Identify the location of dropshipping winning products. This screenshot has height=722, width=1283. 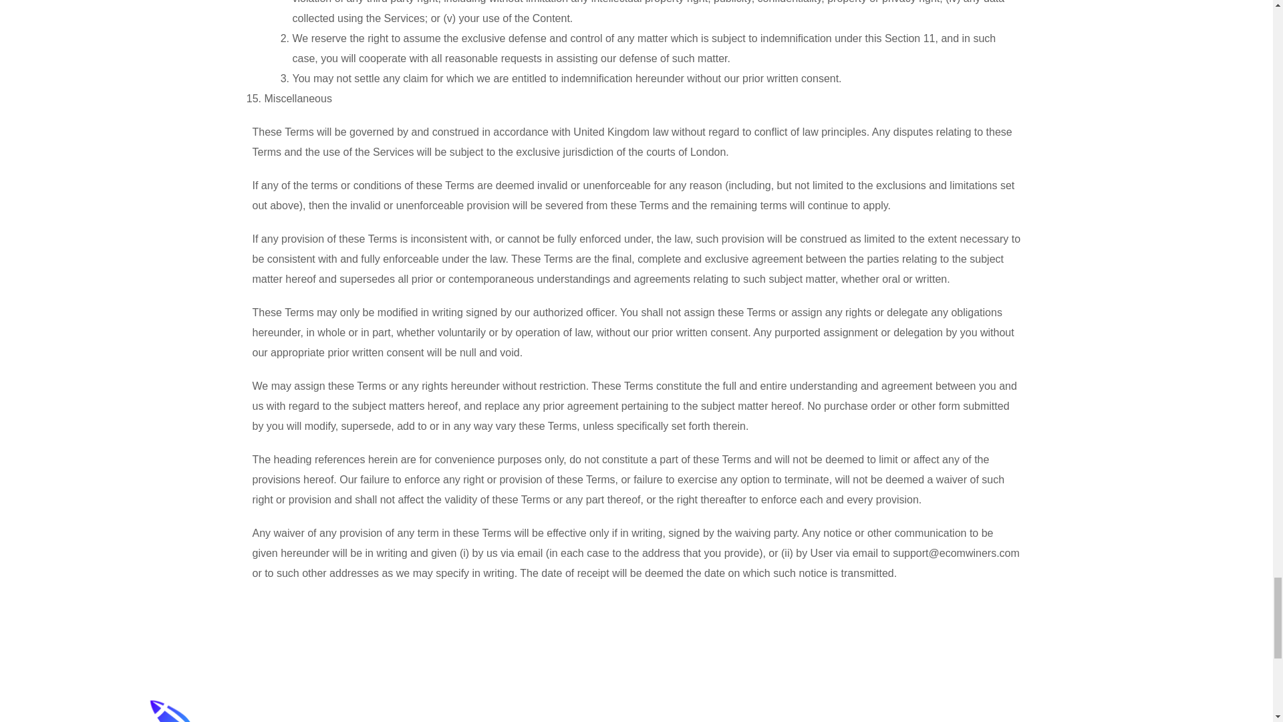
(188, 707).